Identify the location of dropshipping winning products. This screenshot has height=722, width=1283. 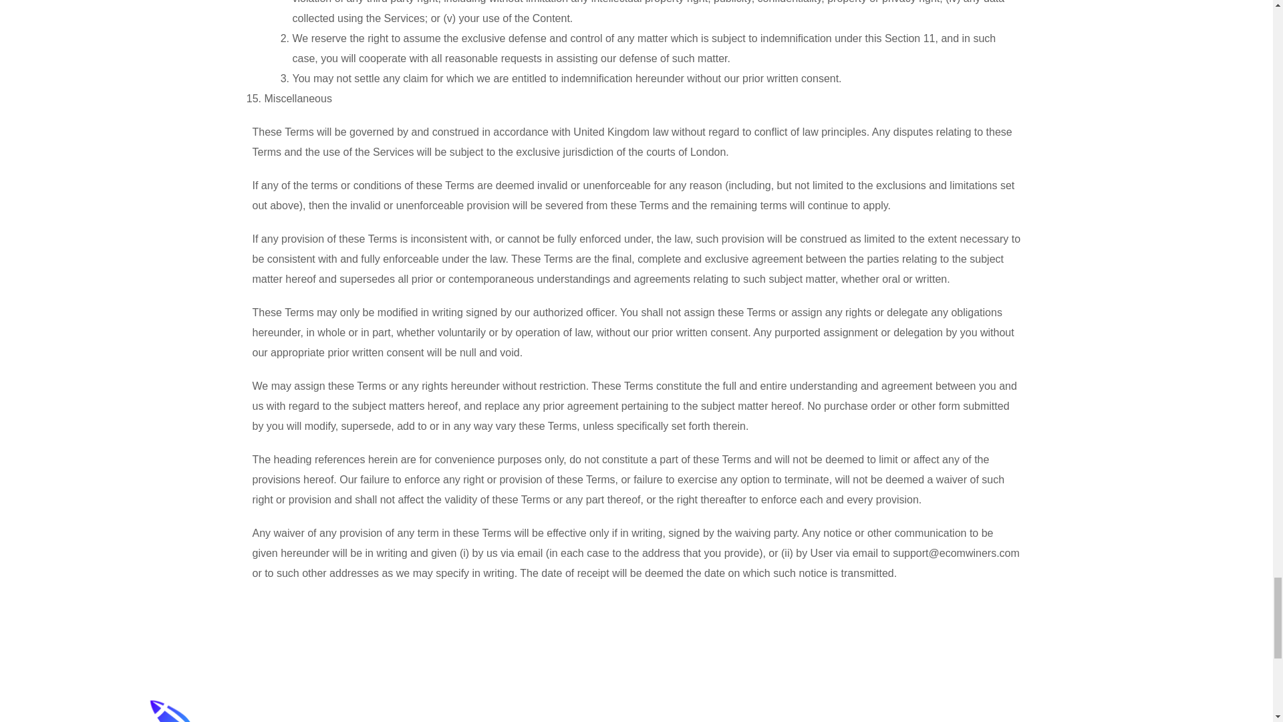
(188, 707).